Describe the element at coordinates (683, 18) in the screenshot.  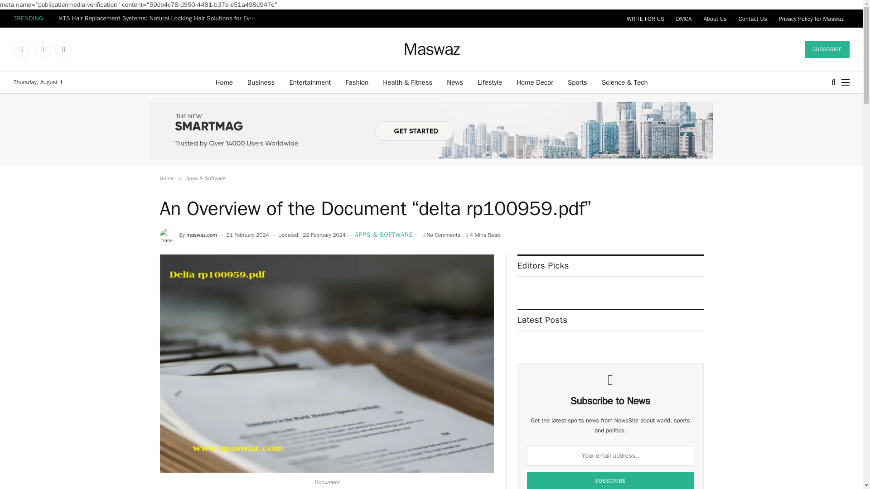
I see `DMCA` at that location.